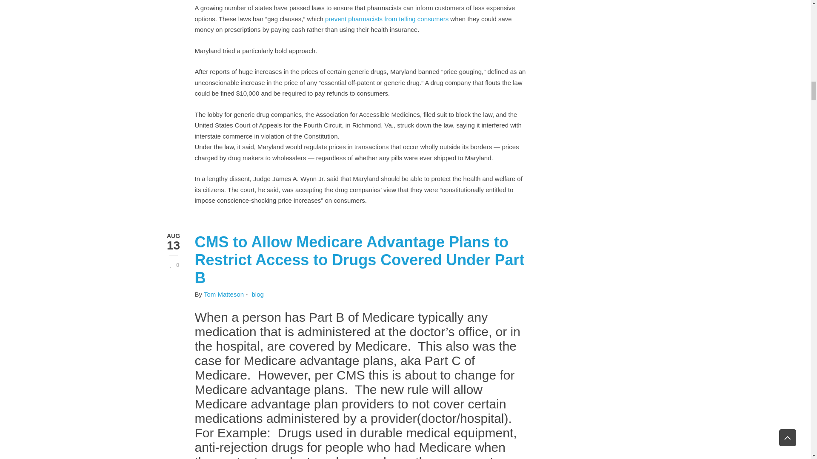 The width and height of the screenshot is (817, 459). I want to click on 0, so click(173, 264).